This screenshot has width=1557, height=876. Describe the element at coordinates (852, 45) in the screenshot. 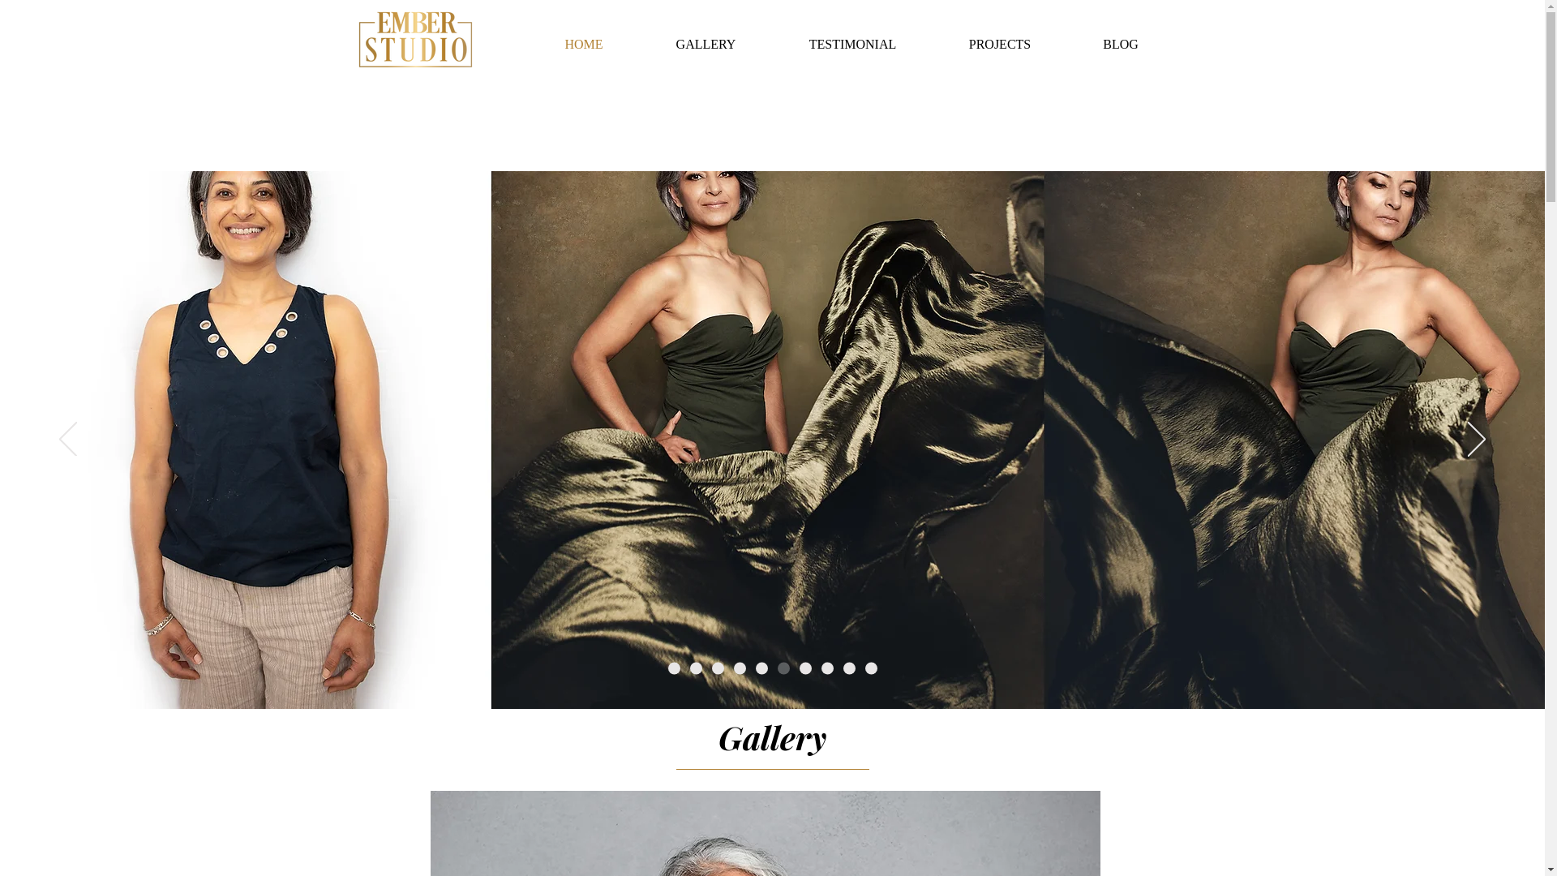

I see `TESTIMONIAL` at that location.